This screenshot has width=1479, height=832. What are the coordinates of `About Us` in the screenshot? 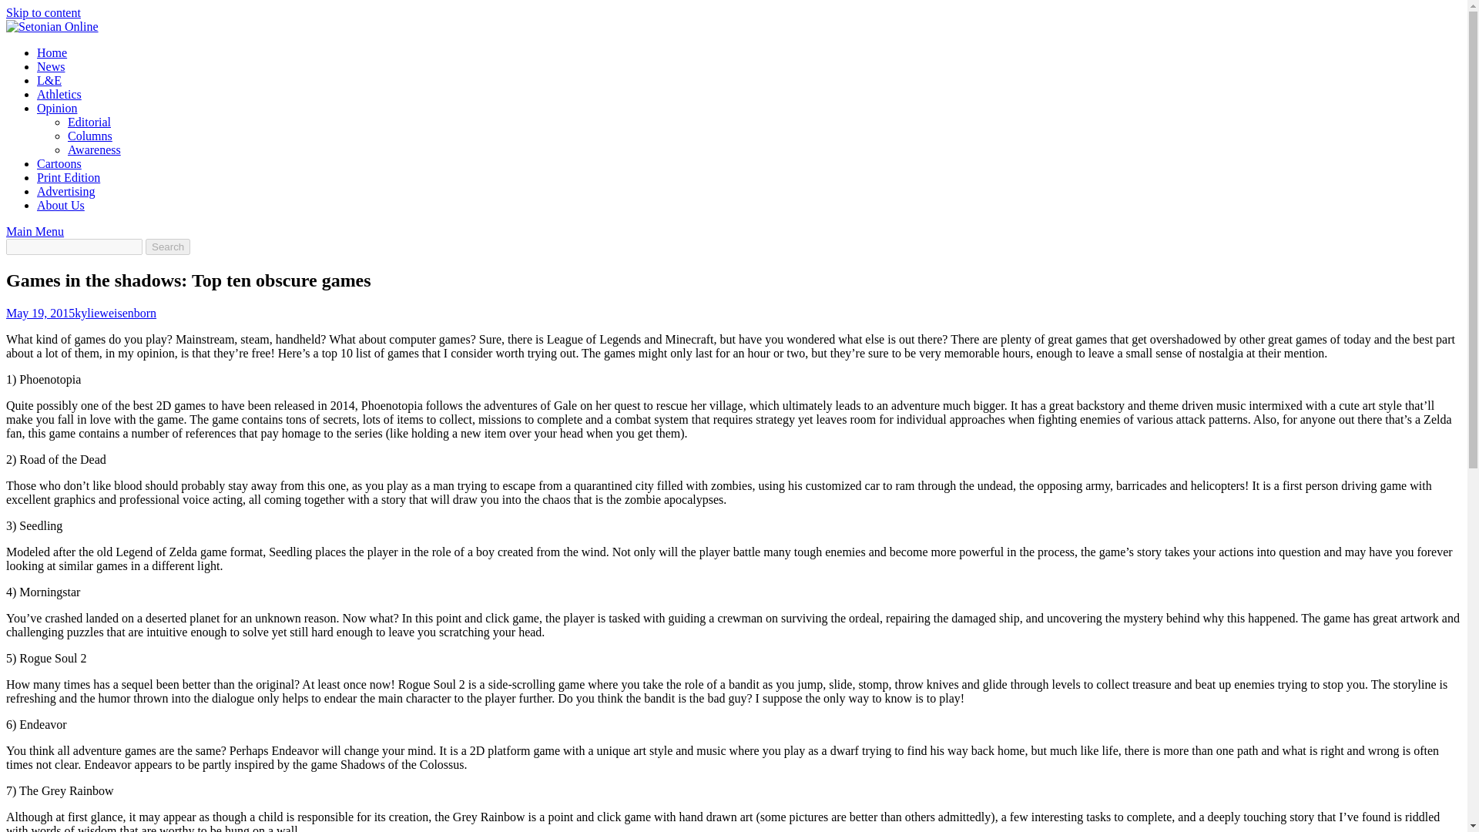 It's located at (60, 205).